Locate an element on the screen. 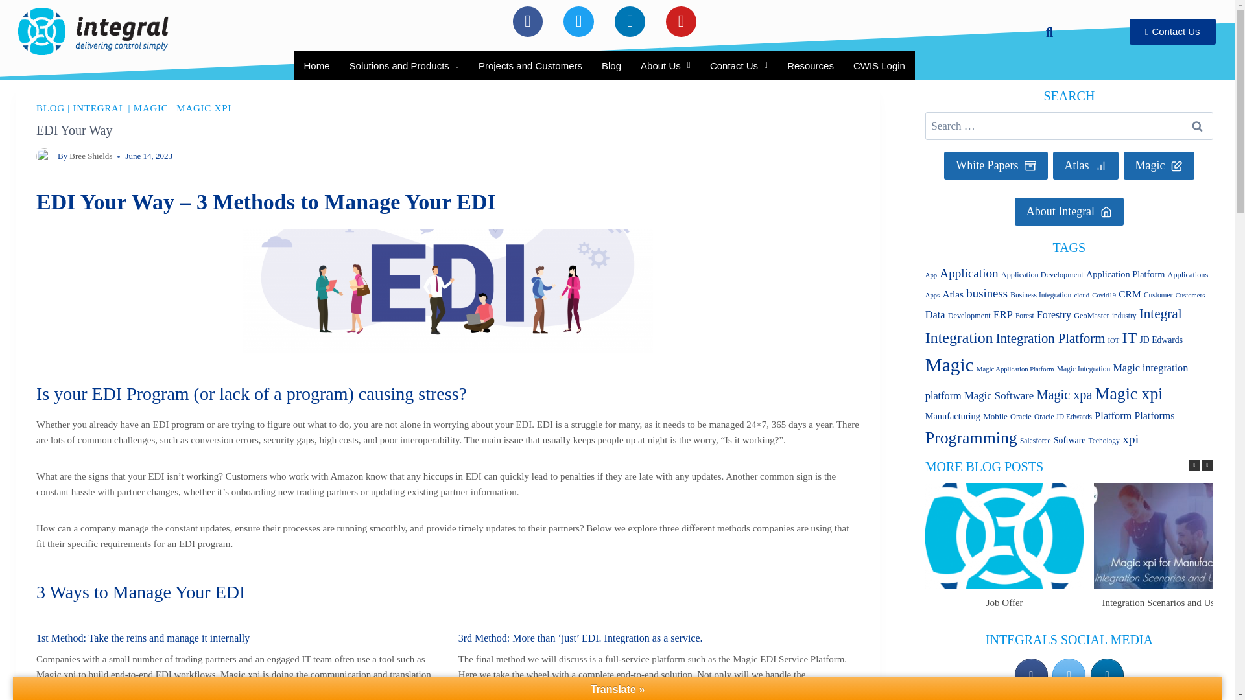 This screenshot has width=1245, height=700. Search is located at coordinates (1196, 126).